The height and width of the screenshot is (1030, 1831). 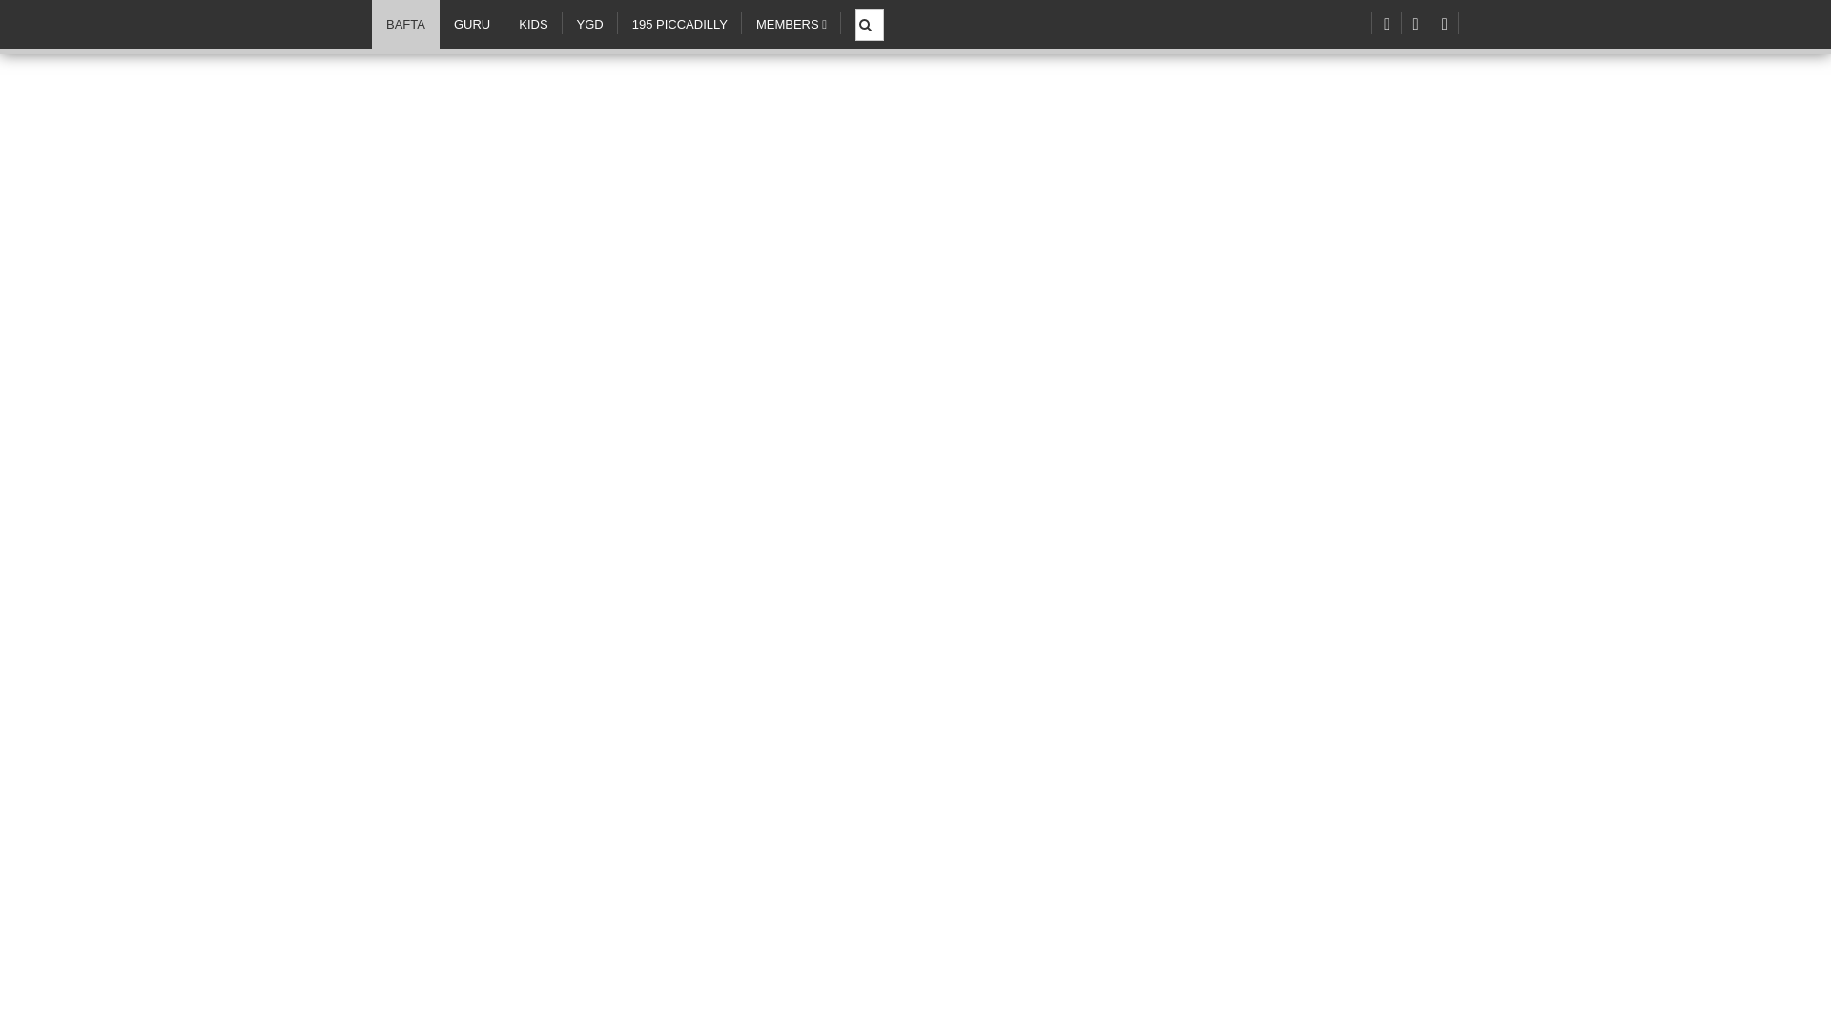 What do you see at coordinates (471, 24) in the screenshot?
I see `GURU` at bounding box center [471, 24].